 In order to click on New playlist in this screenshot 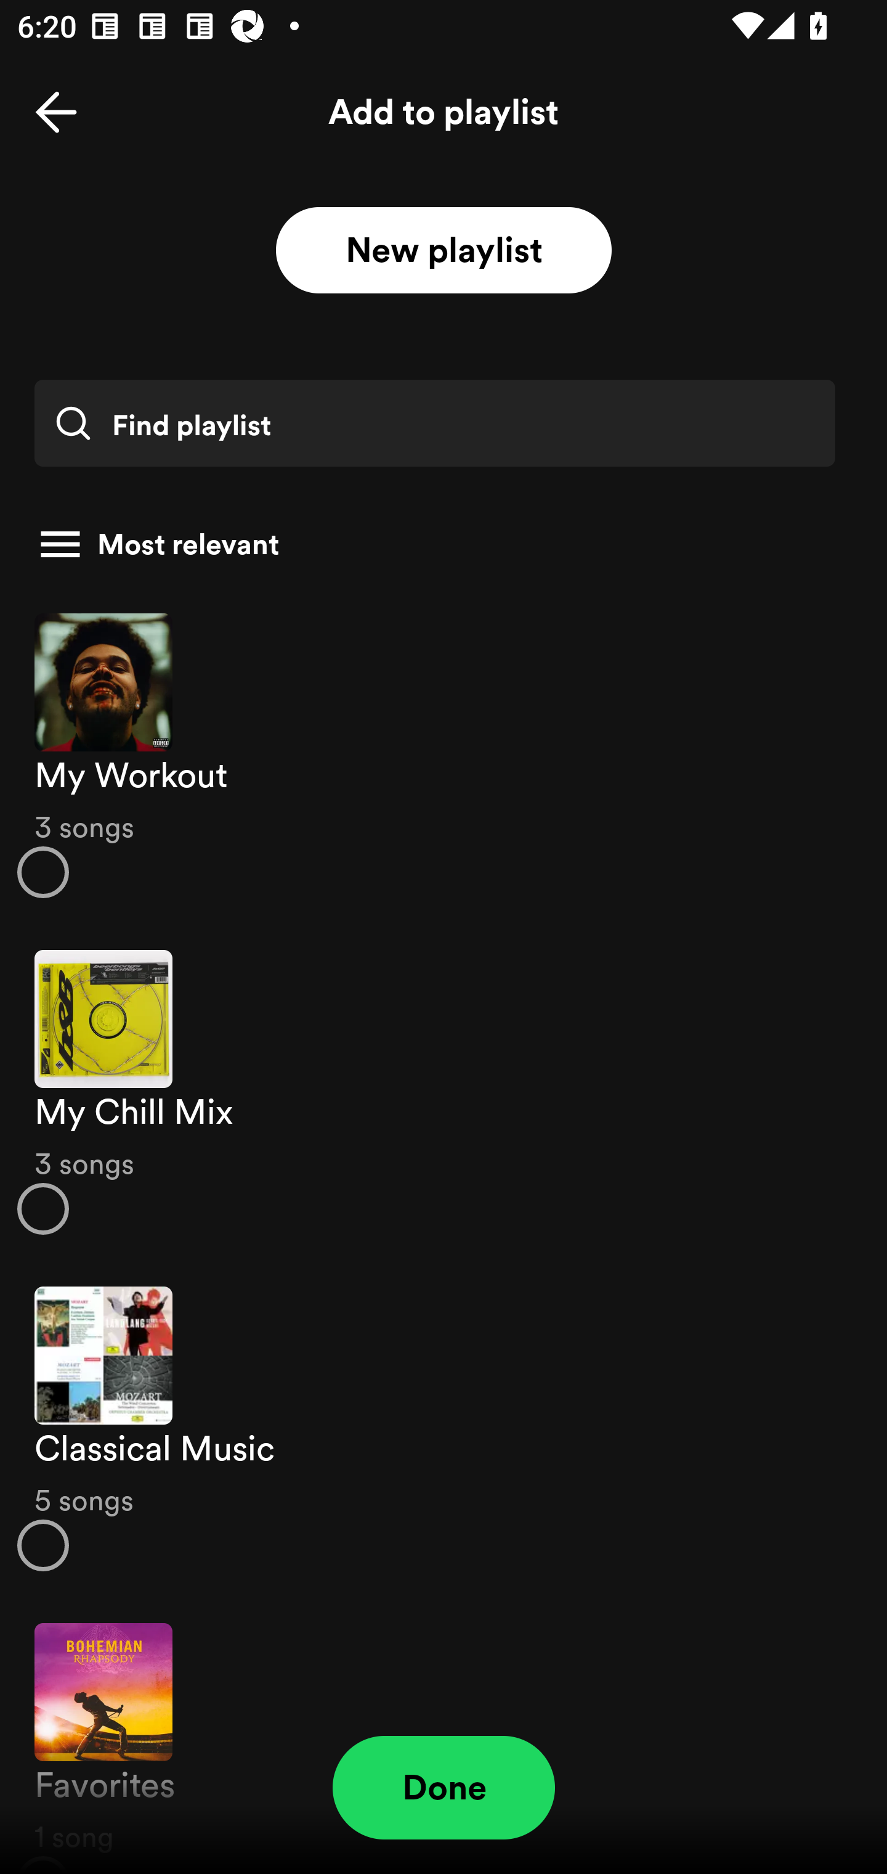, I will do `click(443, 251)`.